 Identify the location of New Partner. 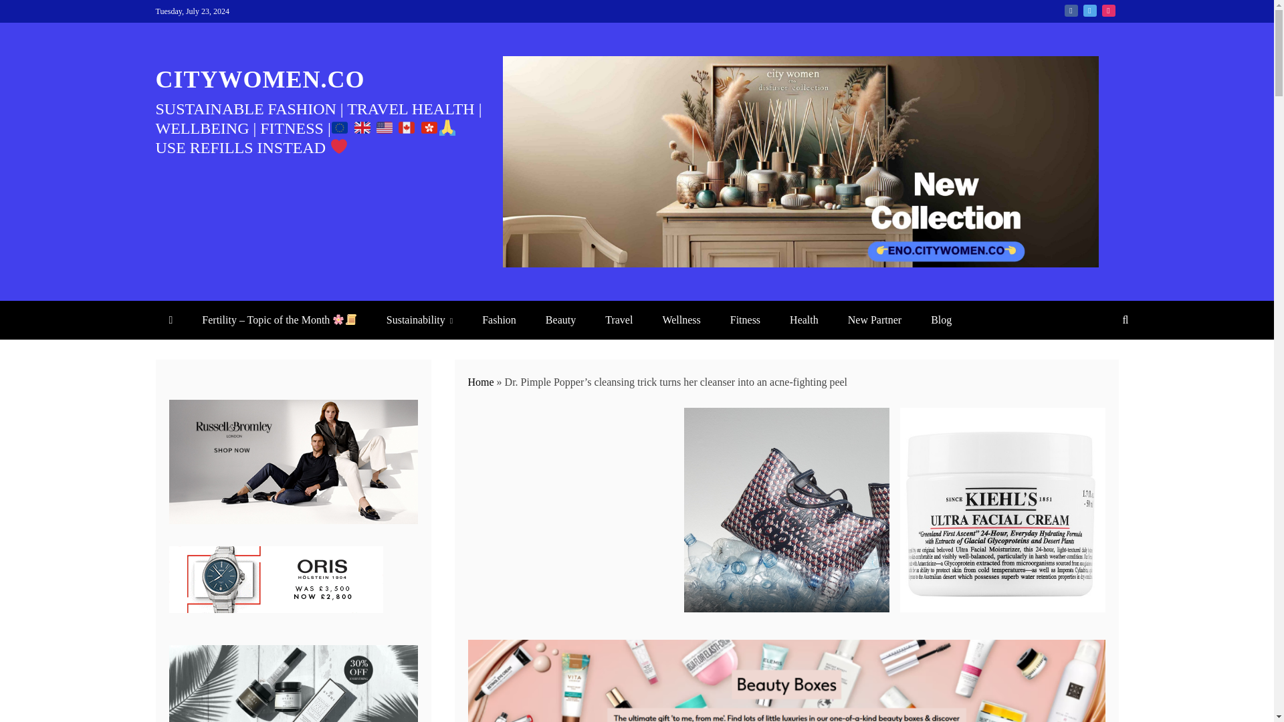
(875, 320).